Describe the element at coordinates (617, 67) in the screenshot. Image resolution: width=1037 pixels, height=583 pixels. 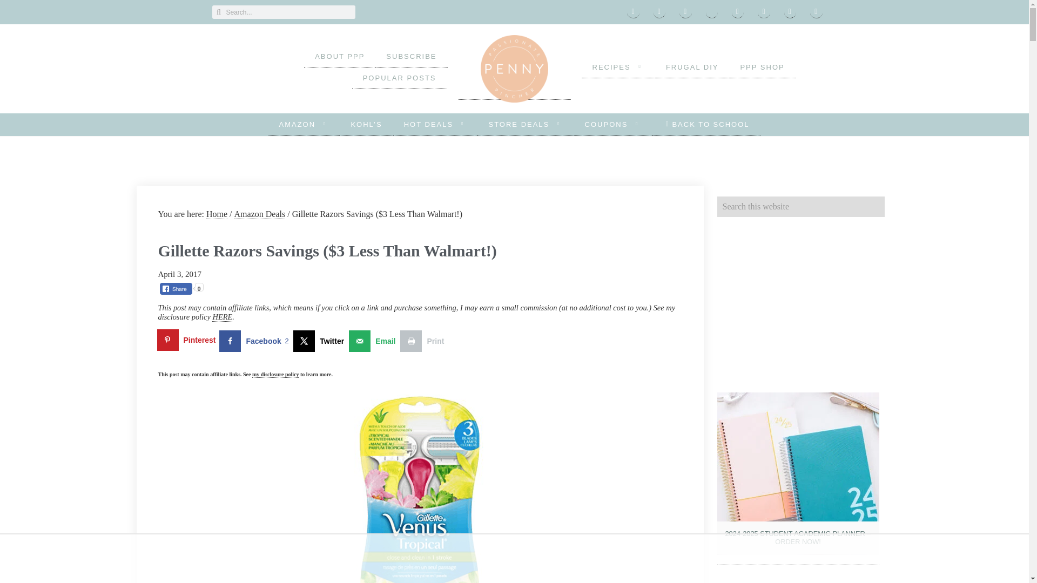
I see `RECIPES` at that location.